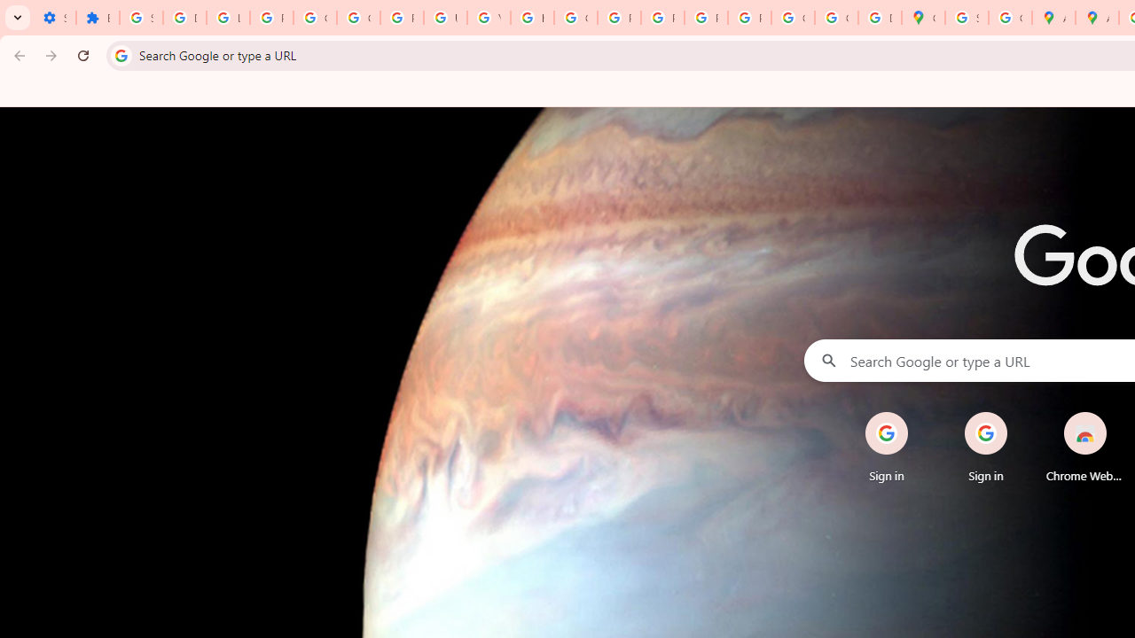 This screenshot has width=1135, height=638. Describe the element at coordinates (924, 18) in the screenshot. I see `Google Maps` at that location.